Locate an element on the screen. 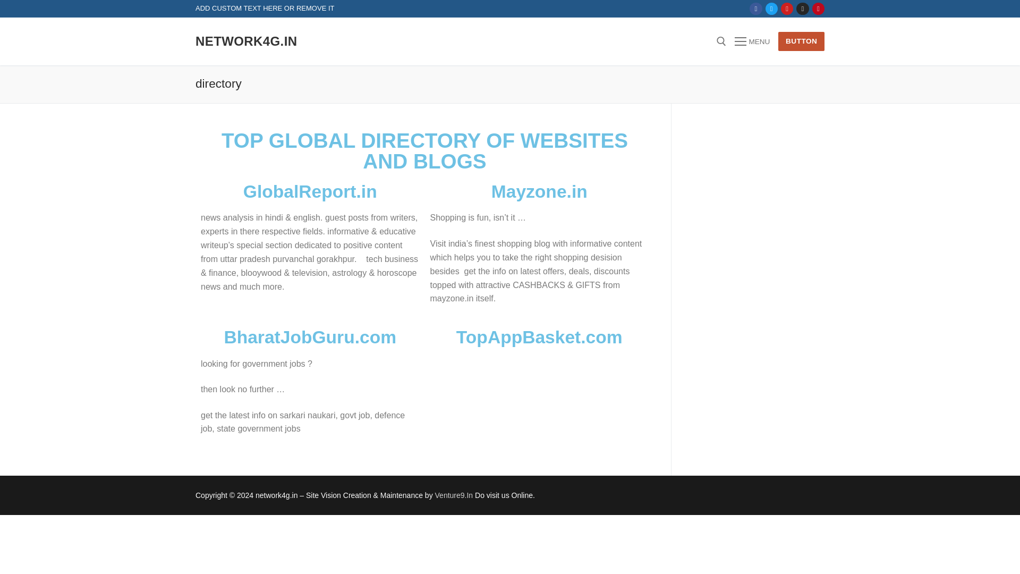  Youtube is located at coordinates (787, 9).